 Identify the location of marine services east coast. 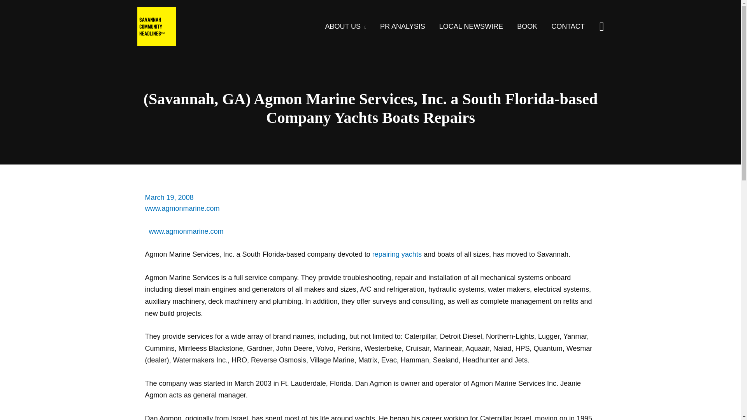
(186, 231).